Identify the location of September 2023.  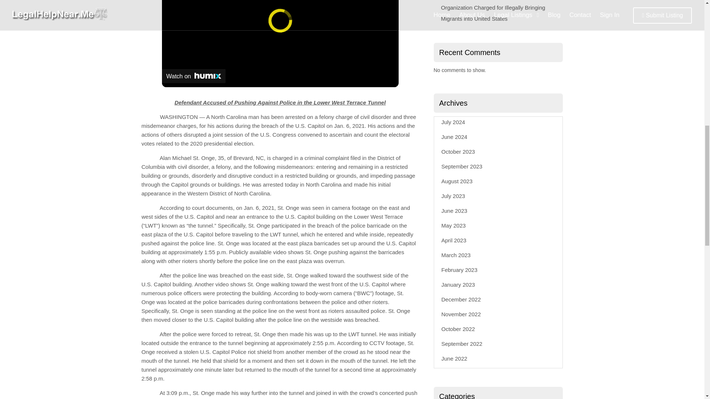
(462, 166).